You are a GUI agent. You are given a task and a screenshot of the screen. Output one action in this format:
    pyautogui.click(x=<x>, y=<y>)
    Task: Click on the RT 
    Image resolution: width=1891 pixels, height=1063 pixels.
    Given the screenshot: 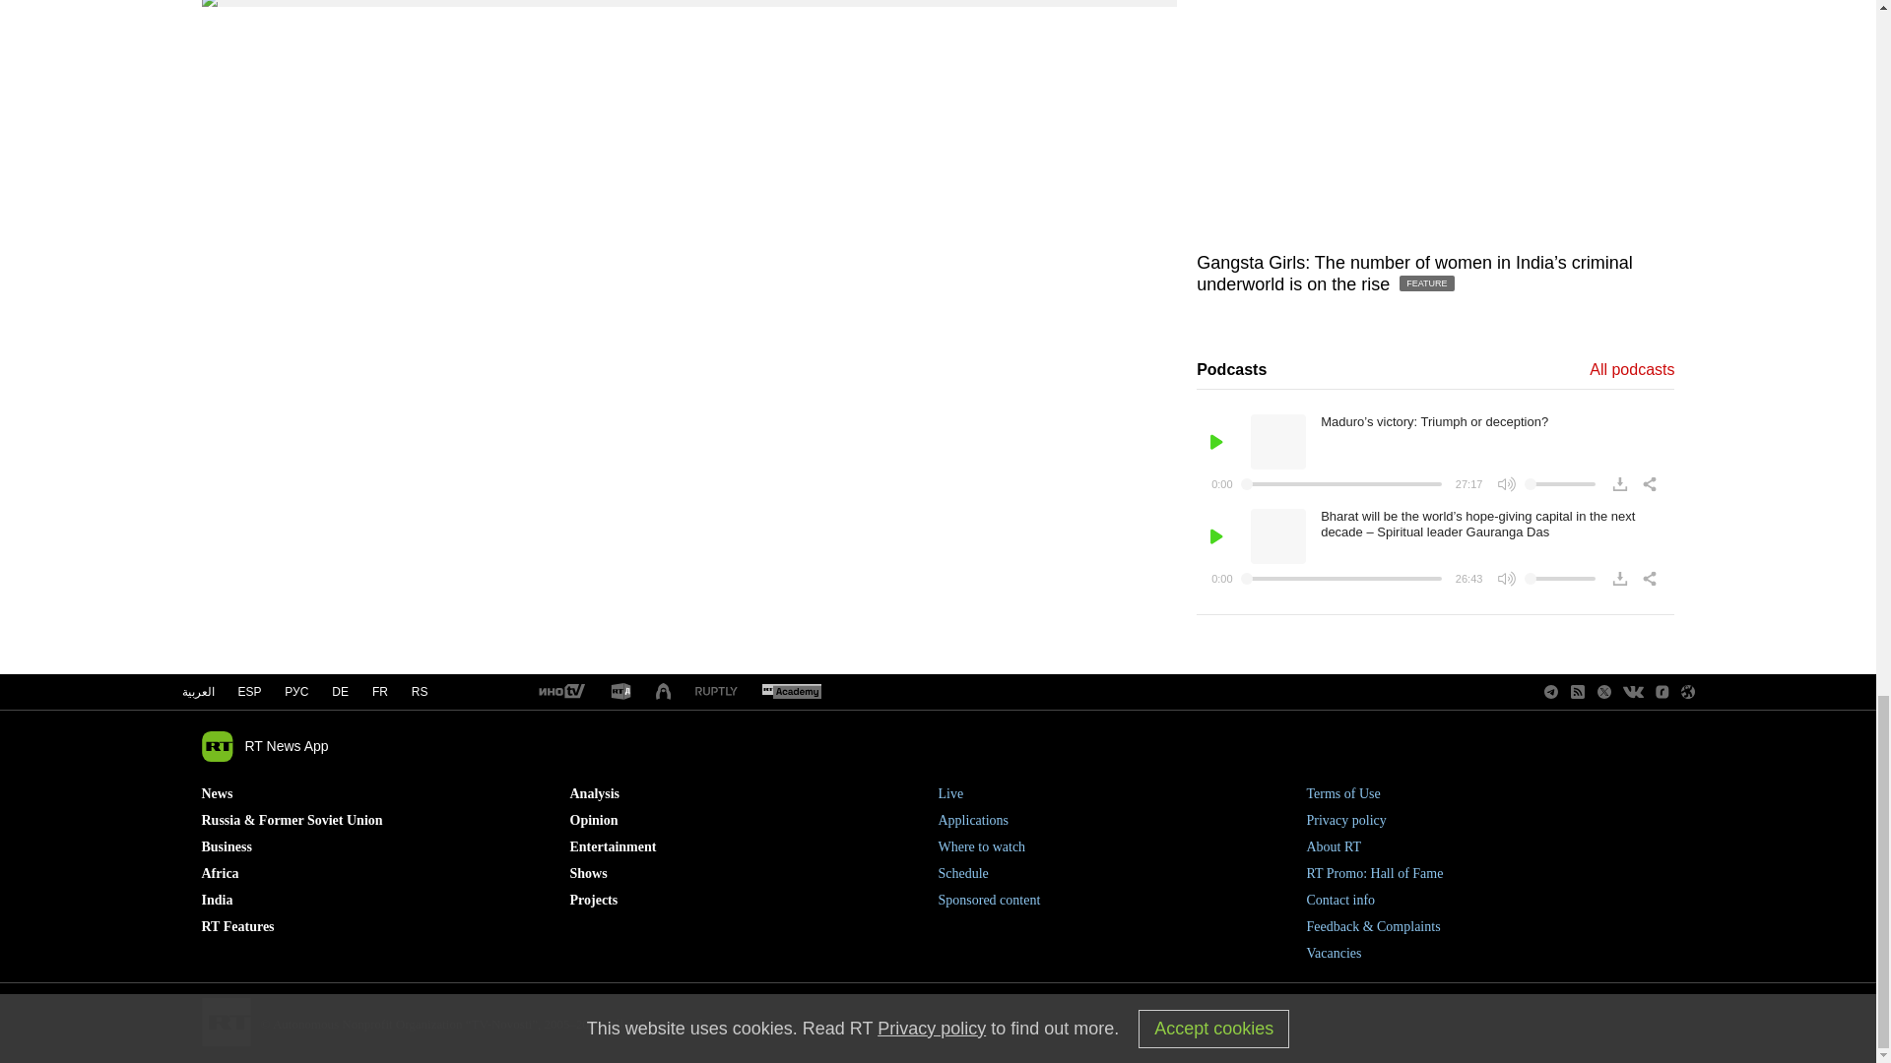 What is the action you would take?
    pyautogui.click(x=620, y=692)
    